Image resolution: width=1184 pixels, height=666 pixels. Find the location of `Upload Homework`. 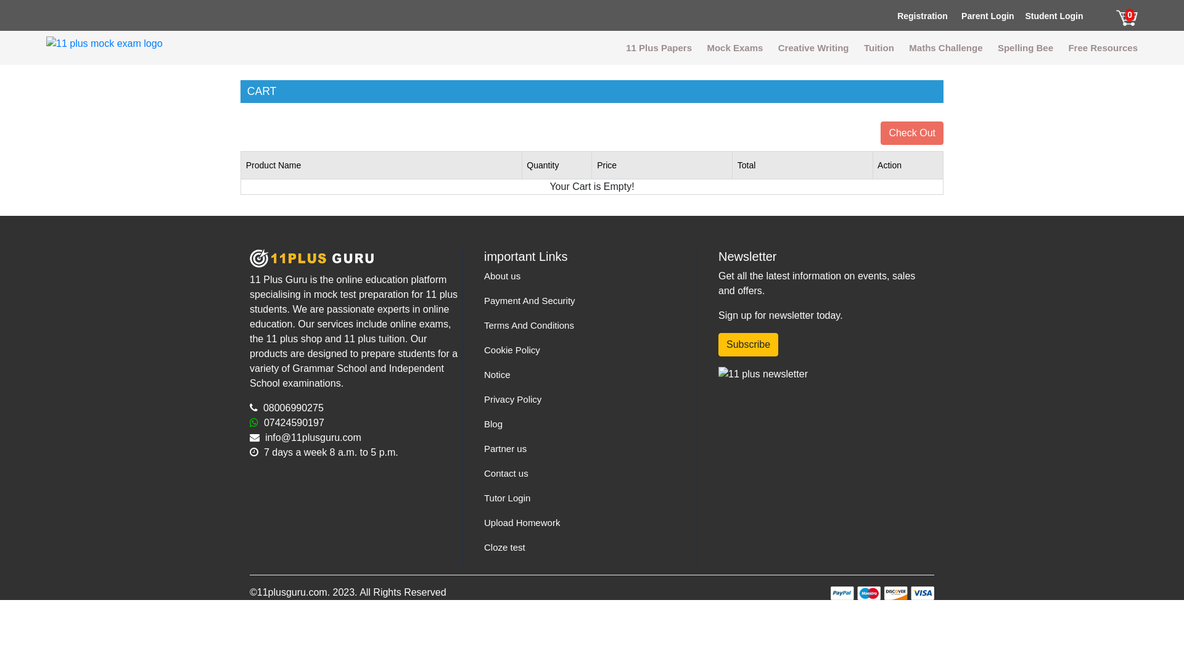

Upload Homework is located at coordinates (522, 523).